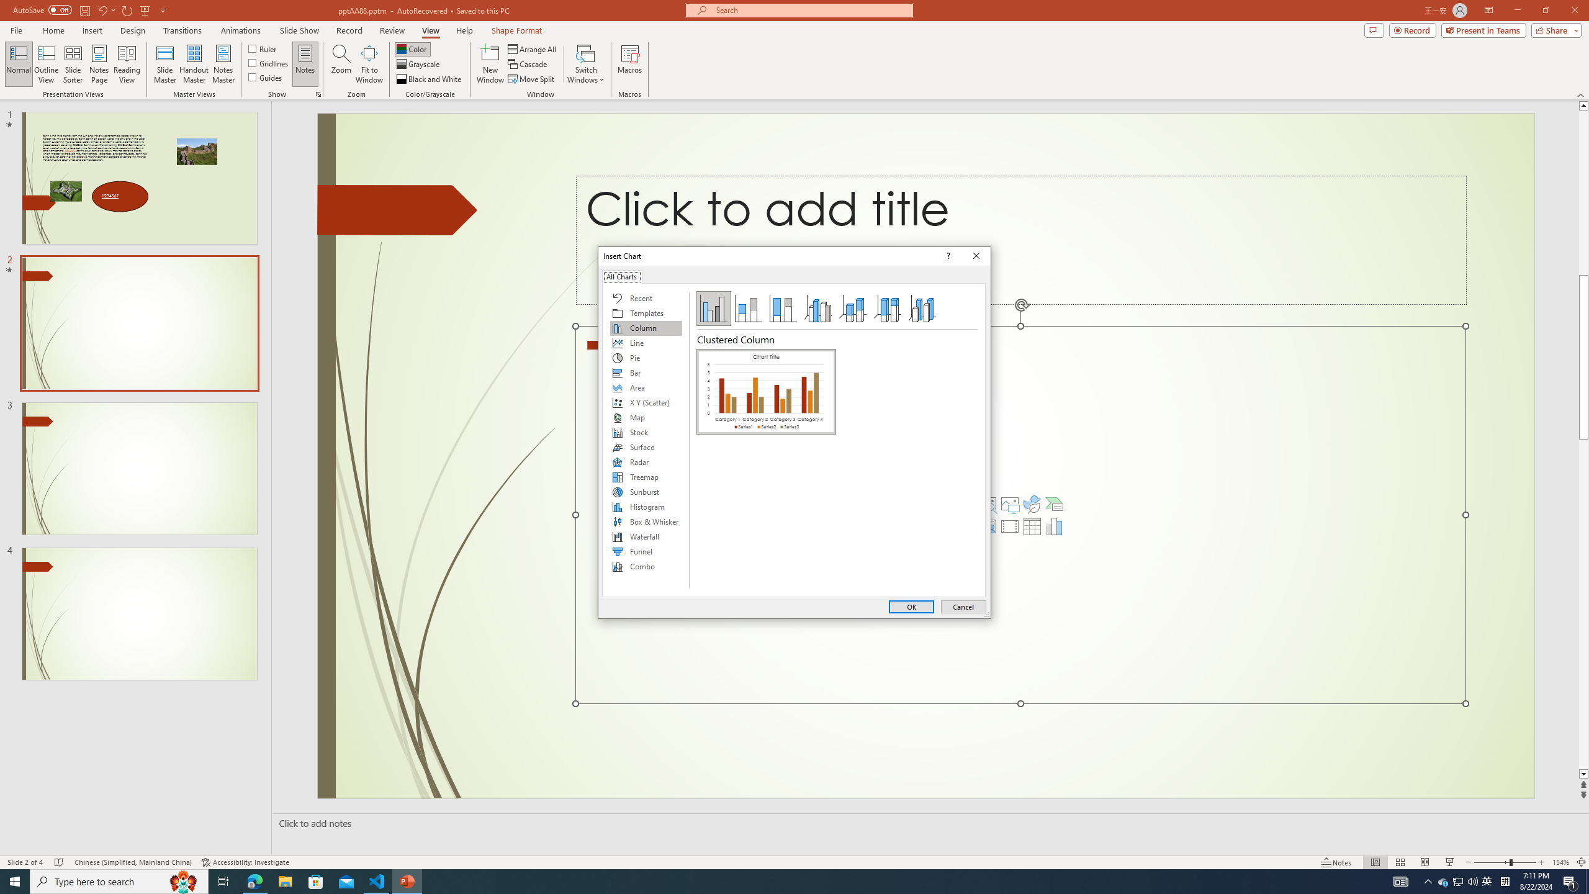  I want to click on X Y (Scatter), so click(646, 402).